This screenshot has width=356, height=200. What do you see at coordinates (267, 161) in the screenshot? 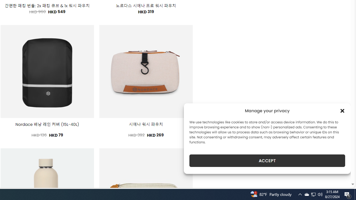
I see `ACCEPT` at bounding box center [267, 161].